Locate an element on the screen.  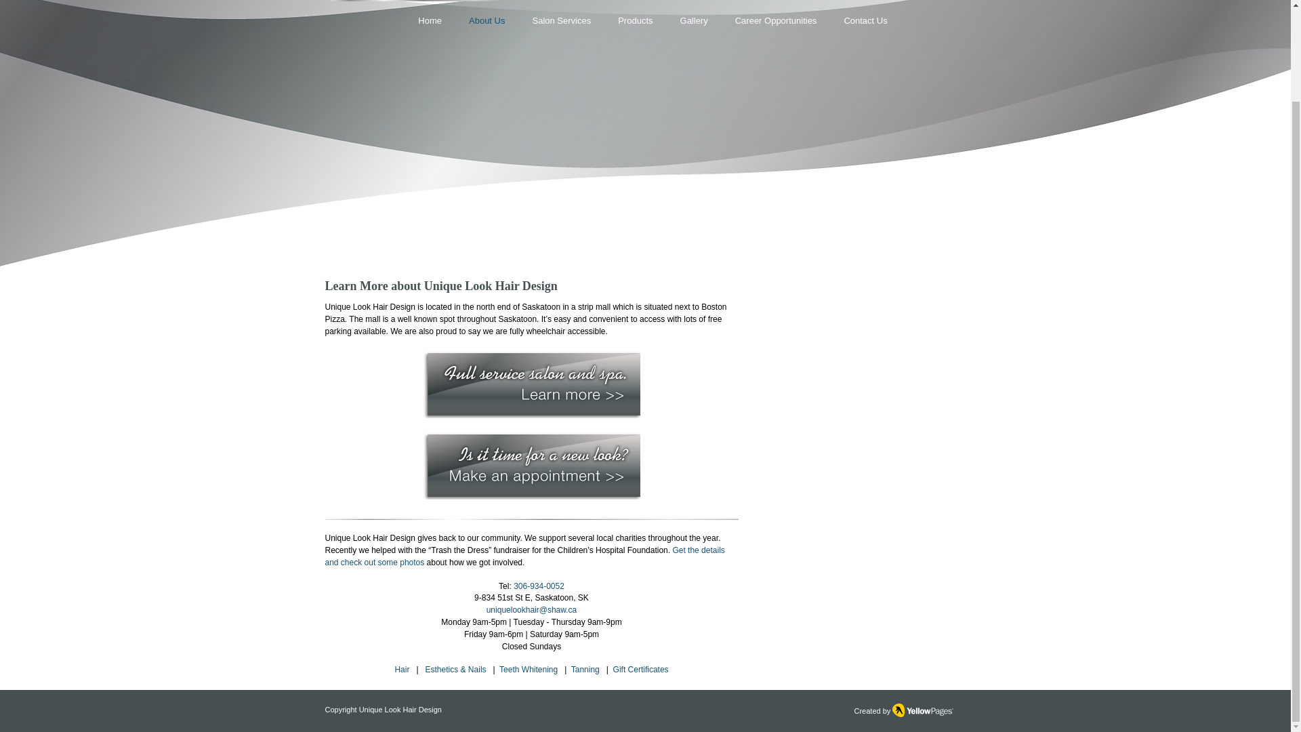
Gallery is located at coordinates (694, 20).